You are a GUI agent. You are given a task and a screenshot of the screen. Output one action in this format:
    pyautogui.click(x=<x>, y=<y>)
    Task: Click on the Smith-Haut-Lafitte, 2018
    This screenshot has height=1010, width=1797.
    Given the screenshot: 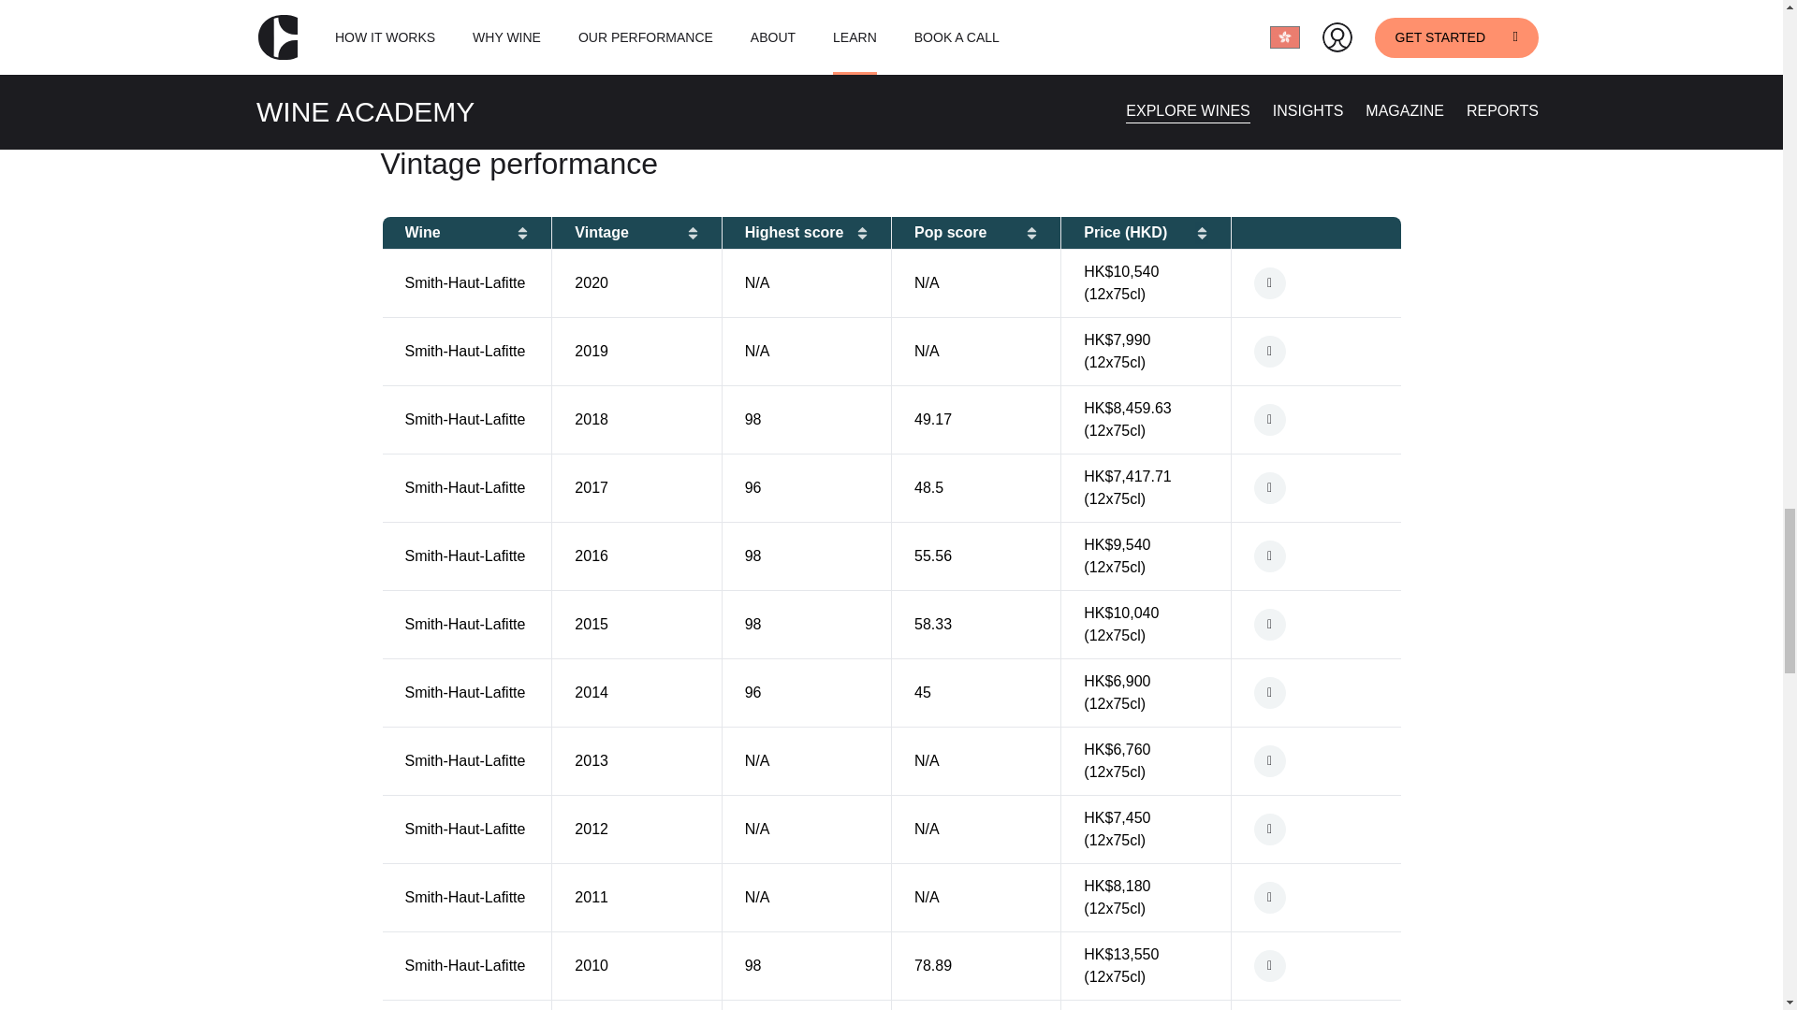 What is the action you would take?
    pyautogui.click(x=1316, y=419)
    